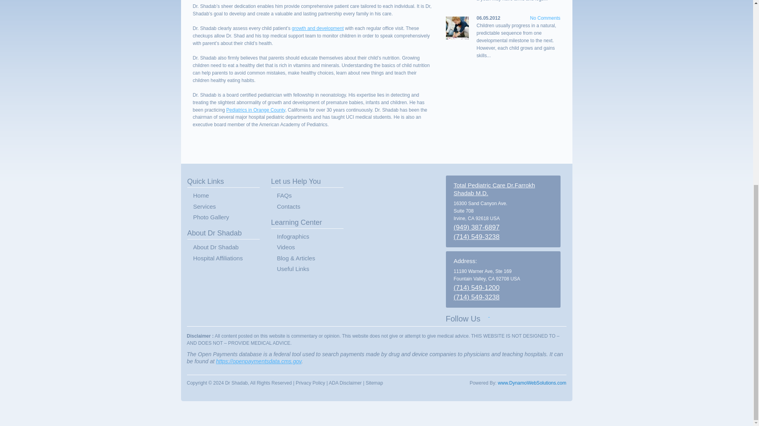 The width and height of the screenshot is (759, 426). I want to click on Pediatrics in Orange County, so click(255, 110).